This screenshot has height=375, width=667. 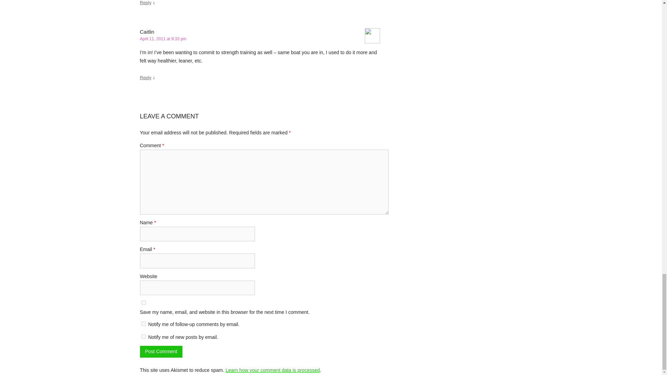 I want to click on subscribe, so click(x=143, y=337).